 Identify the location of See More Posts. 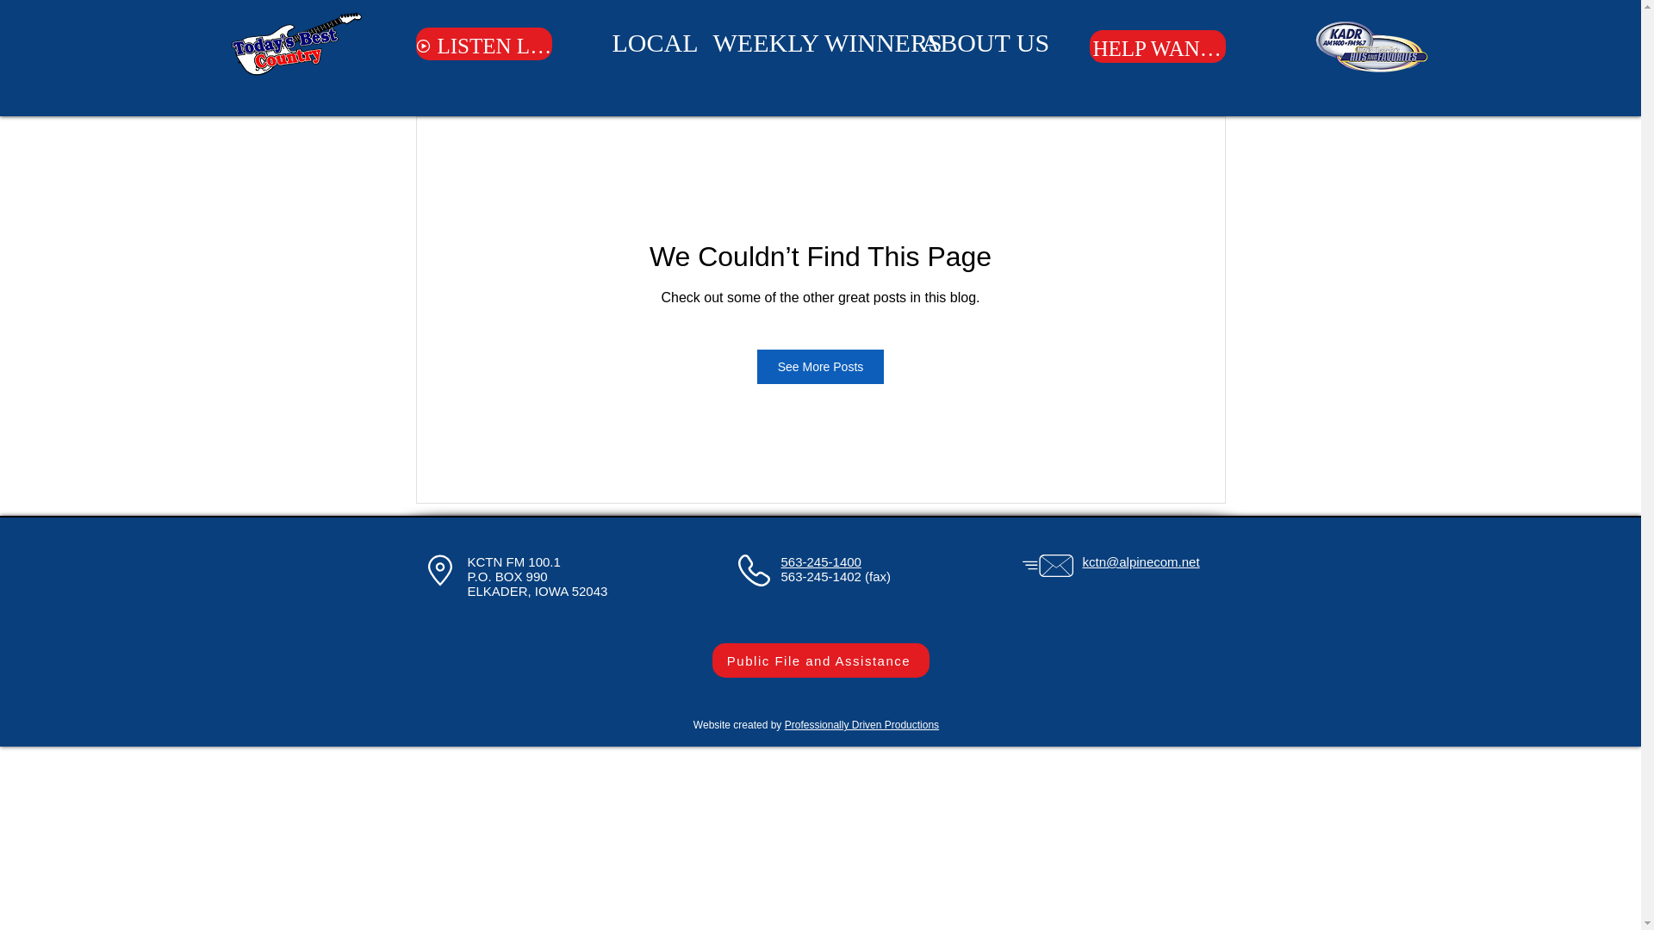
(821, 367).